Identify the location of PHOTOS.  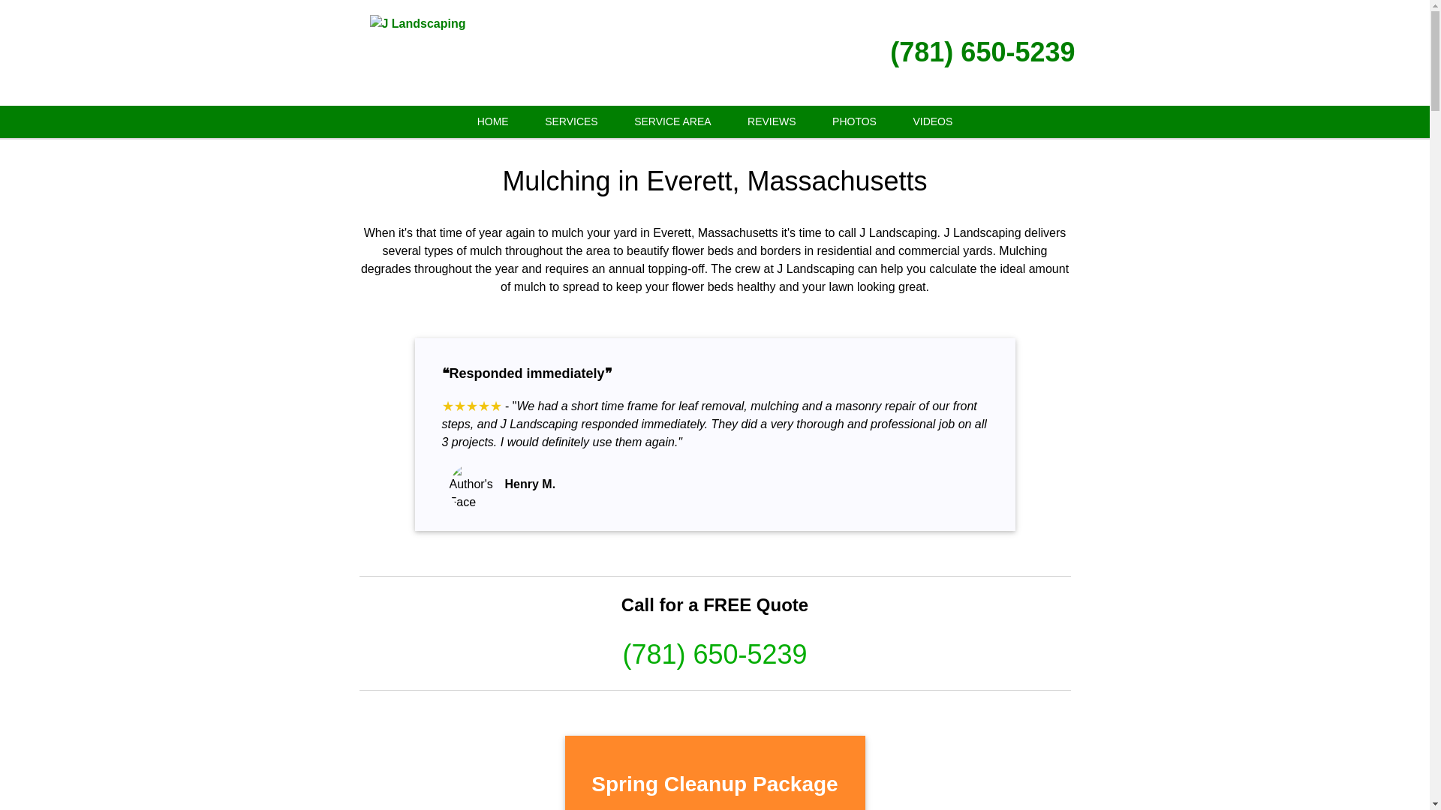
(854, 121).